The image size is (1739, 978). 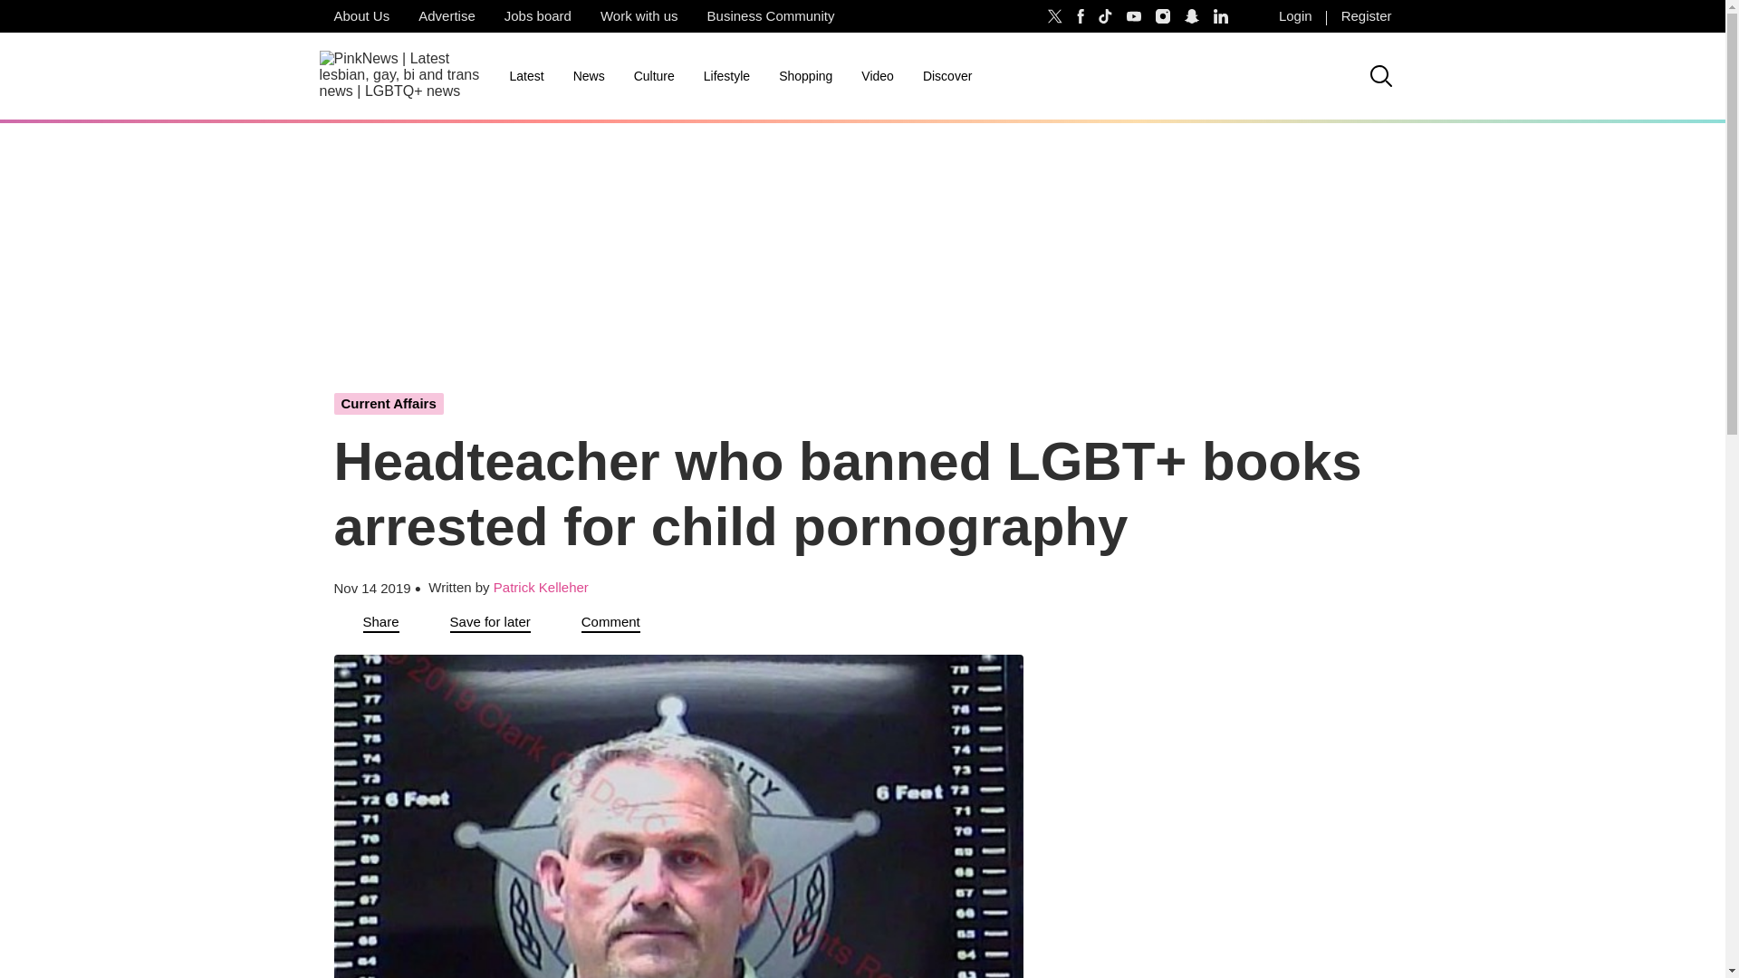 What do you see at coordinates (525, 76) in the screenshot?
I see `Latest` at bounding box center [525, 76].